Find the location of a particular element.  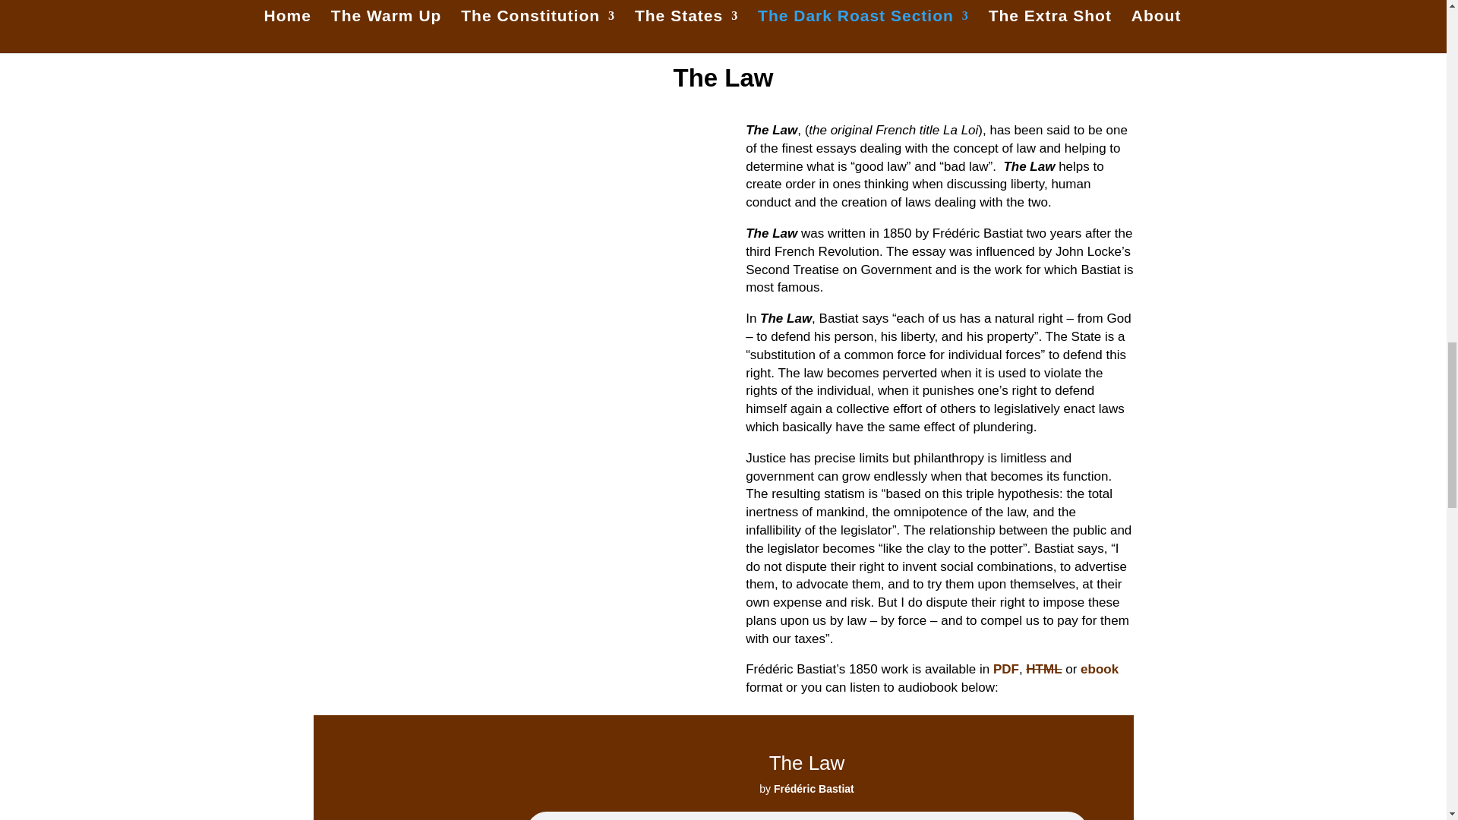

HTML is located at coordinates (1043, 669).